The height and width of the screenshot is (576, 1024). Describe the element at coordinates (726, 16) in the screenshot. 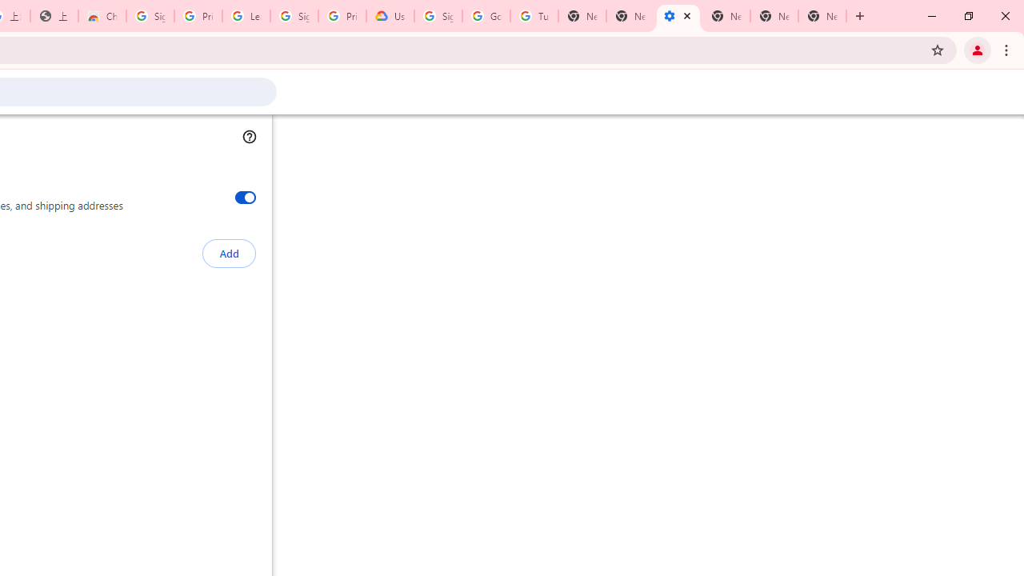

I see `New Tab` at that location.